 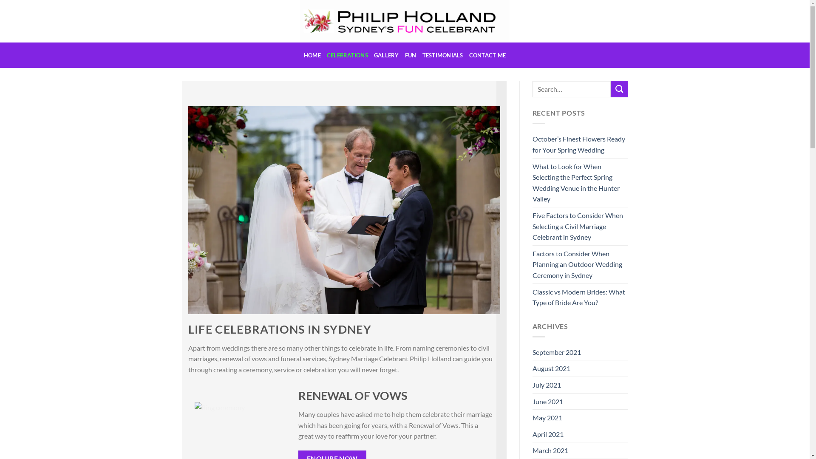 I want to click on March 2021, so click(x=550, y=450).